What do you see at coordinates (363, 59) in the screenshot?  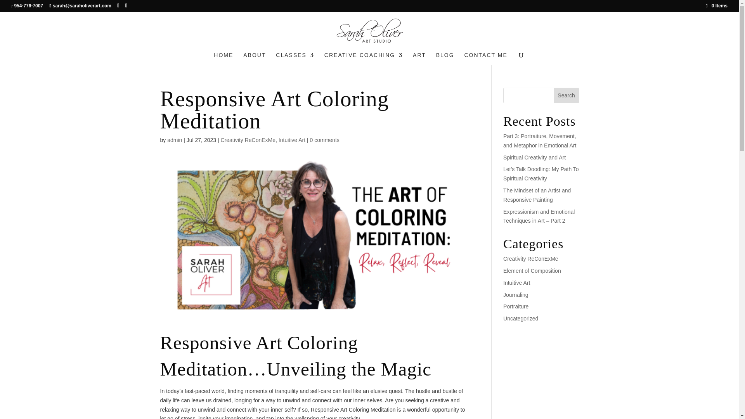 I see `CREATIVE COACHING` at bounding box center [363, 59].